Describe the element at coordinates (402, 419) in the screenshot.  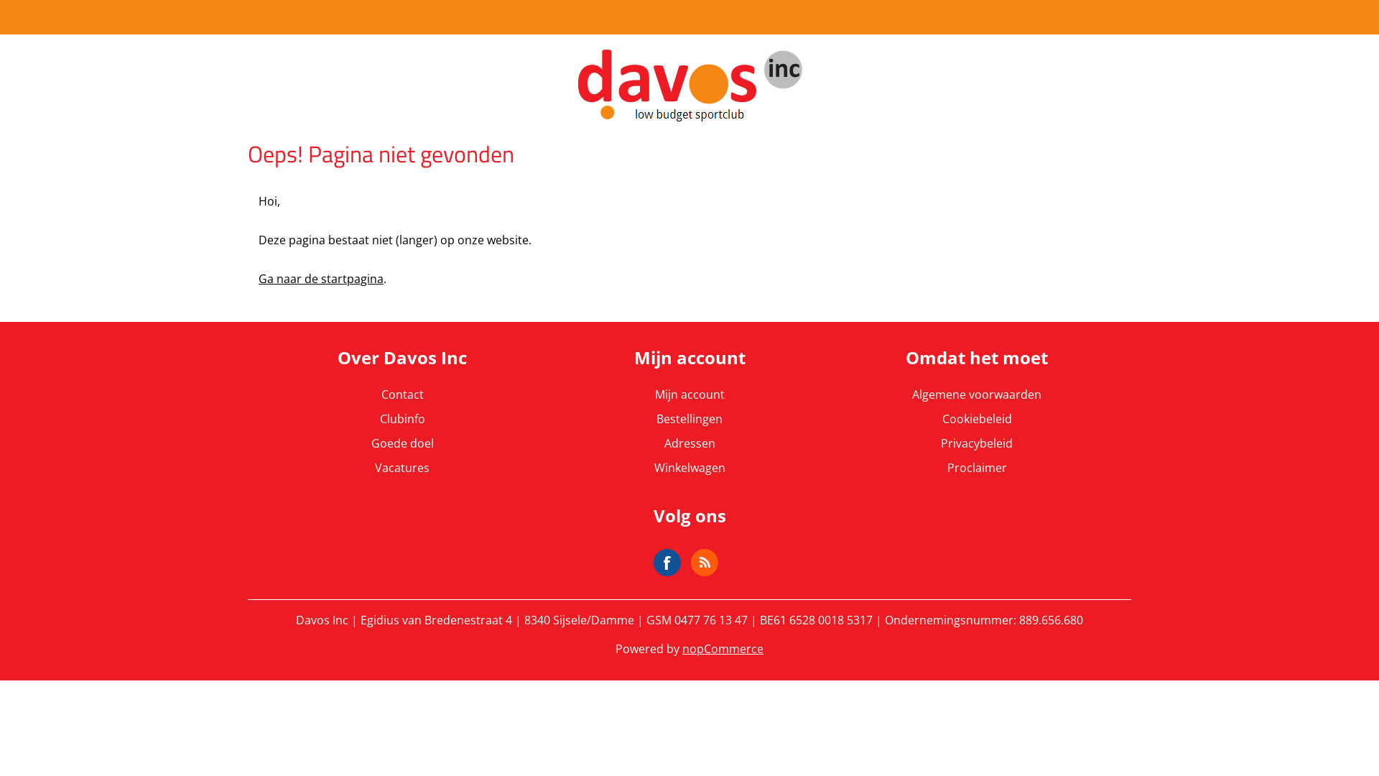
I see `Clubinfo` at that location.